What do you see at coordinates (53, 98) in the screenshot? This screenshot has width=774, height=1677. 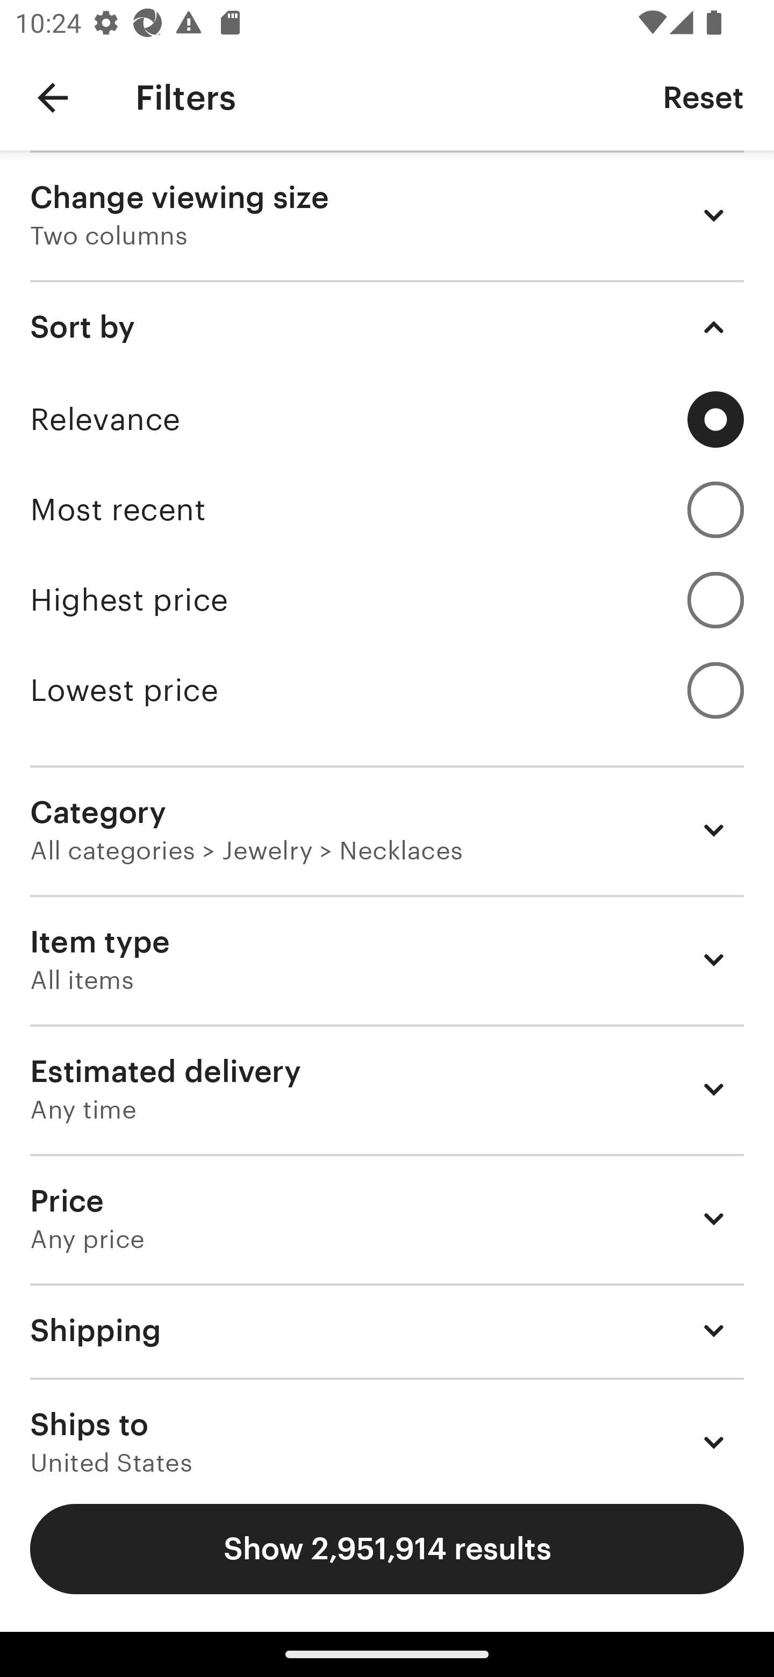 I see `Navigate up` at bounding box center [53, 98].